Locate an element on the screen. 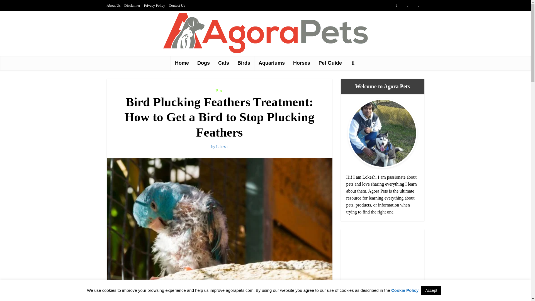 Image resolution: width=535 pixels, height=301 pixels. Birds is located at coordinates (244, 63).